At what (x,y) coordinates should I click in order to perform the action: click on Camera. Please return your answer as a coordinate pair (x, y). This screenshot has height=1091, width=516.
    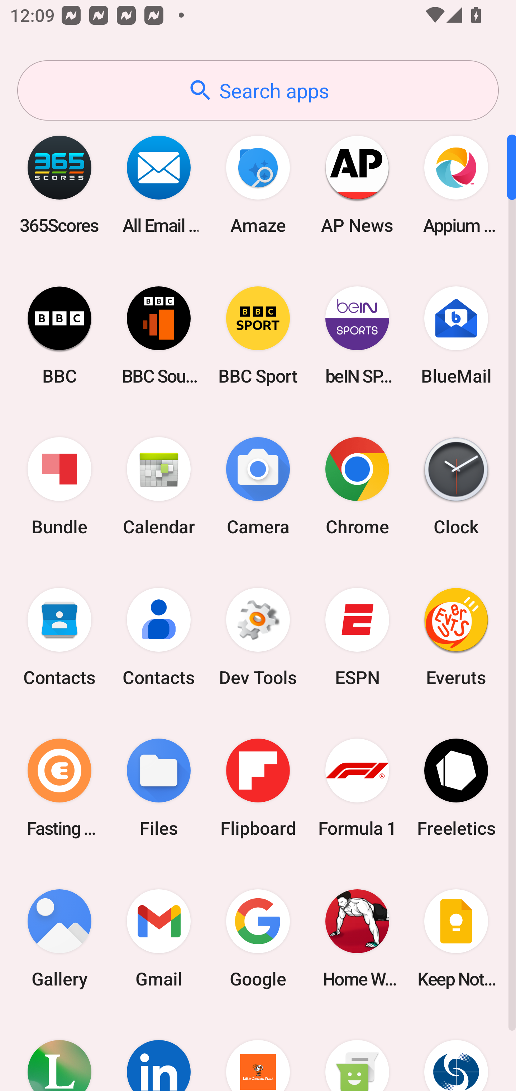
    Looking at the image, I should click on (258, 487).